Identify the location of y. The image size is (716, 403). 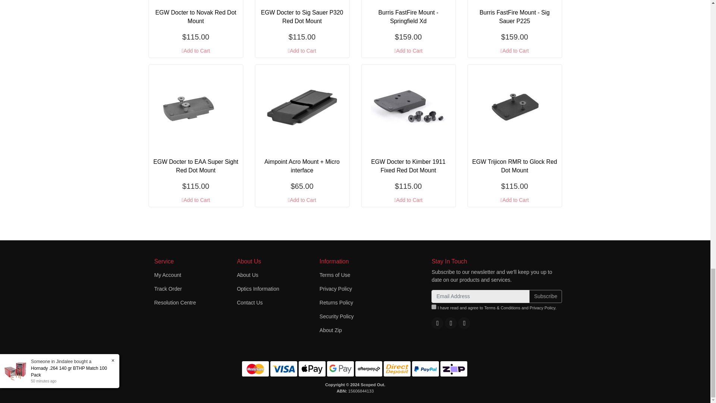
(434, 307).